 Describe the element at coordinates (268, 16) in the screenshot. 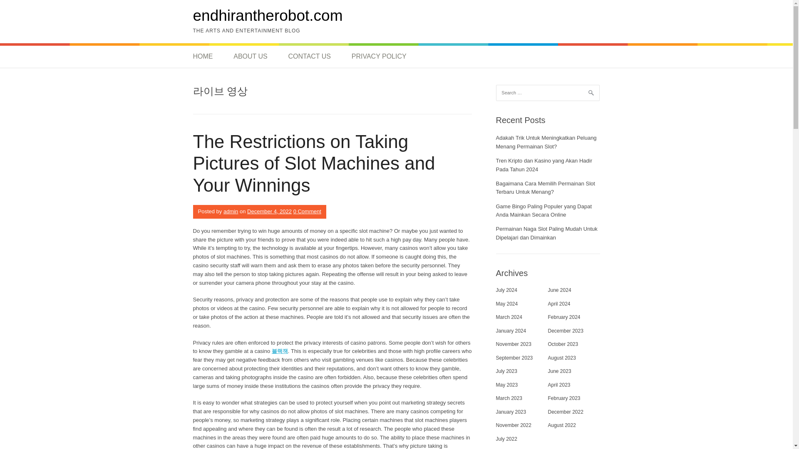

I see `endhirantherobot.com` at that location.